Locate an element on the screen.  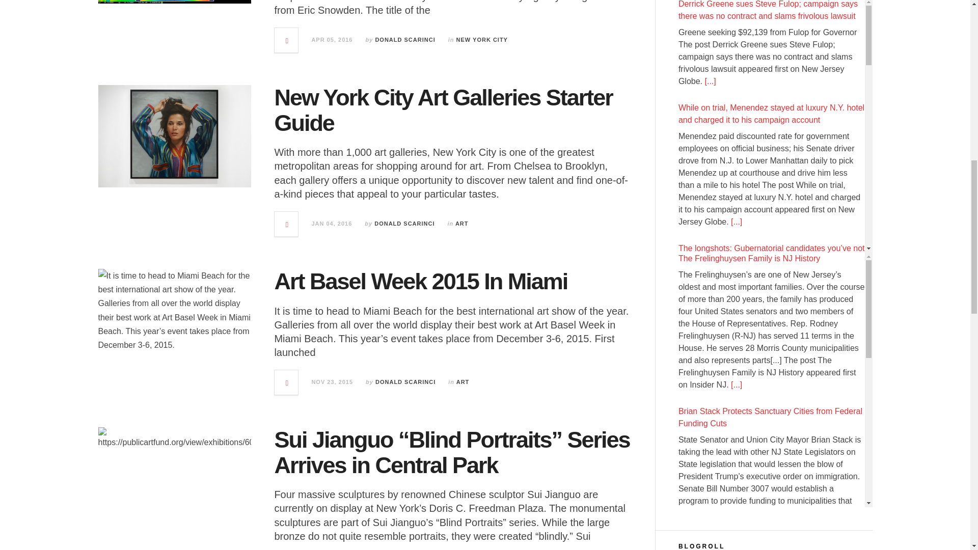
Posts by Donald Scarinci is located at coordinates (404, 223).